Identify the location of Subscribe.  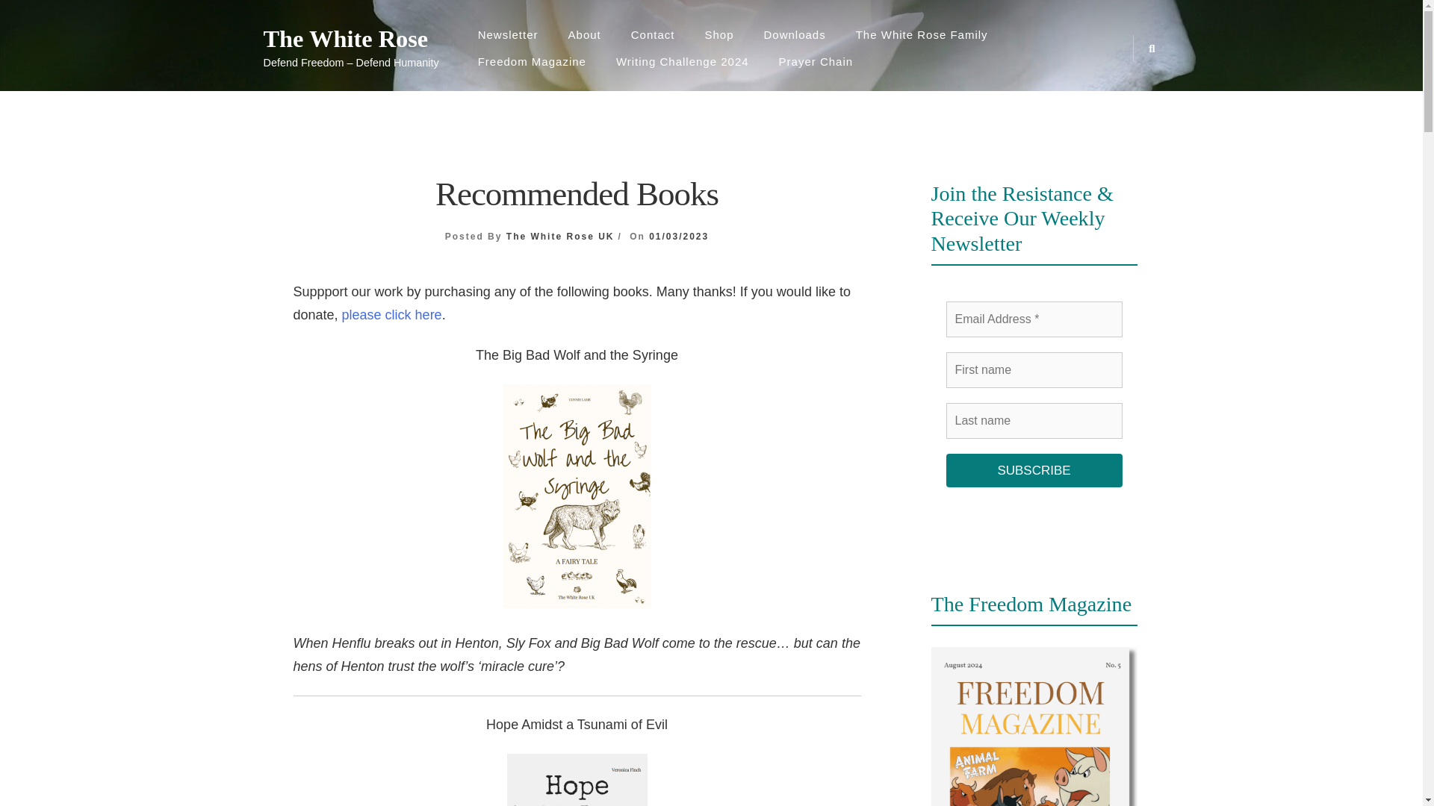
(1033, 471).